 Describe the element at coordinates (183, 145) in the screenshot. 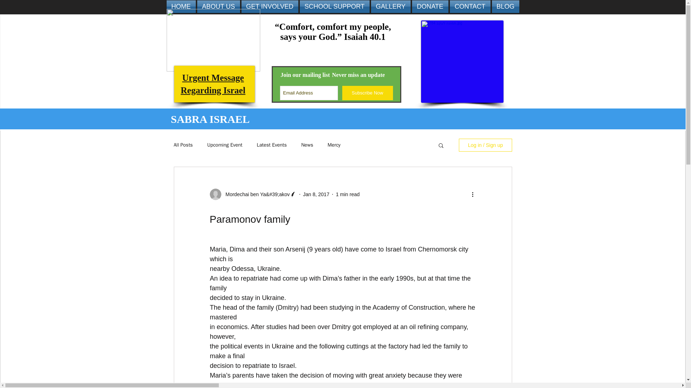

I see `All Posts` at that location.